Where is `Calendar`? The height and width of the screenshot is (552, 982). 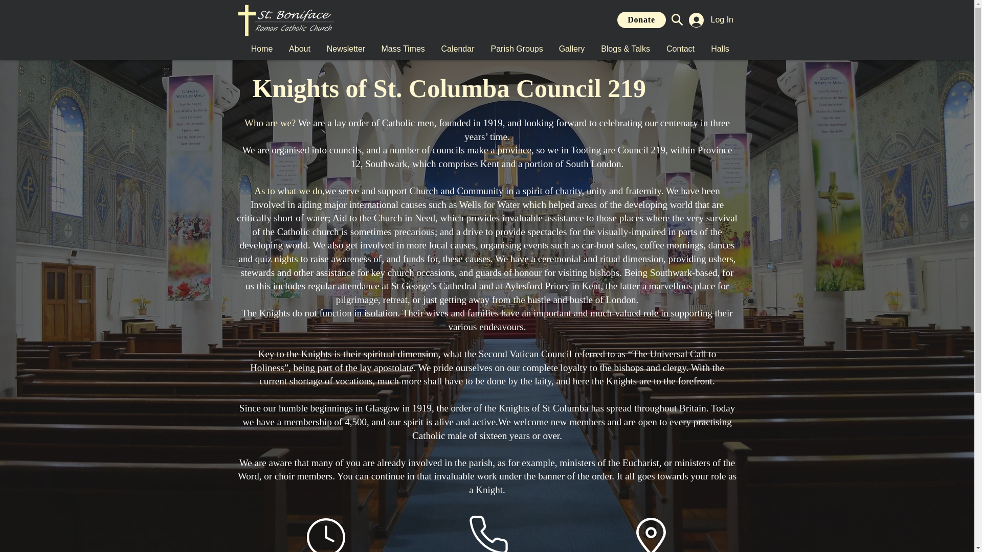
Calendar is located at coordinates (458, 49).